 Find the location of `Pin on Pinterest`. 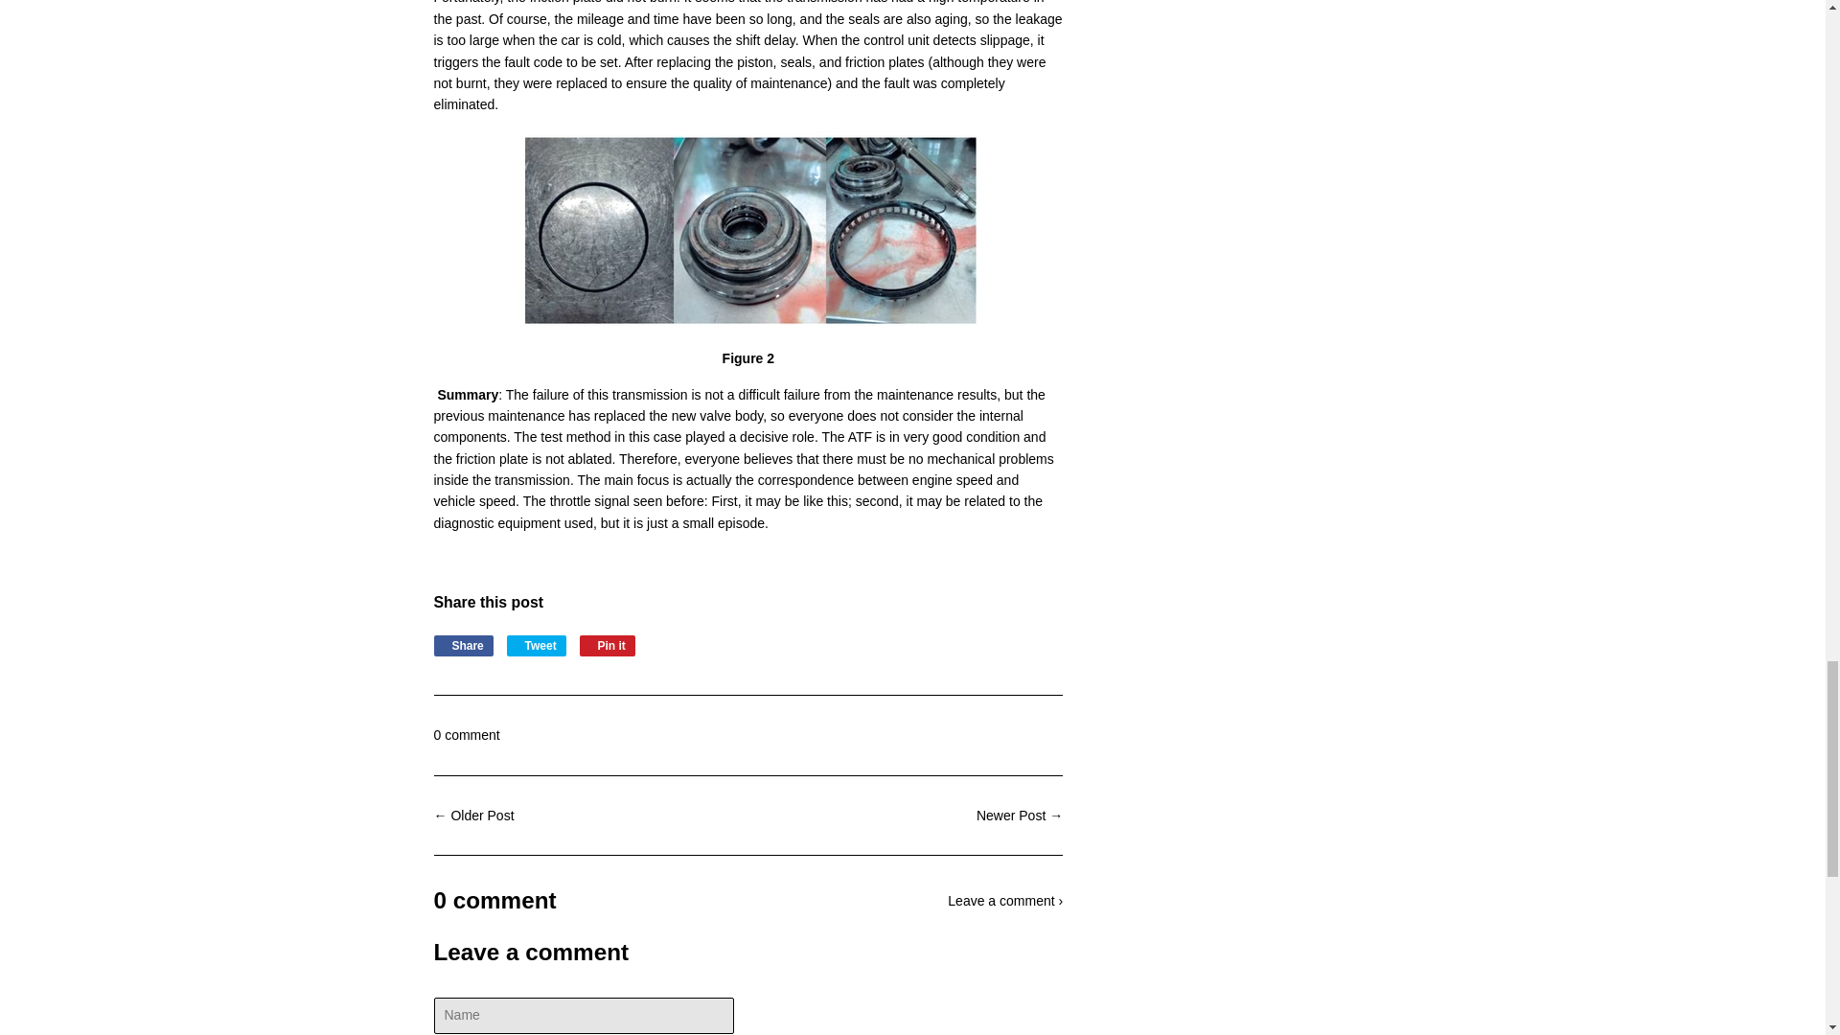

Pin on Pinterest is located at coordinates (466, 735).